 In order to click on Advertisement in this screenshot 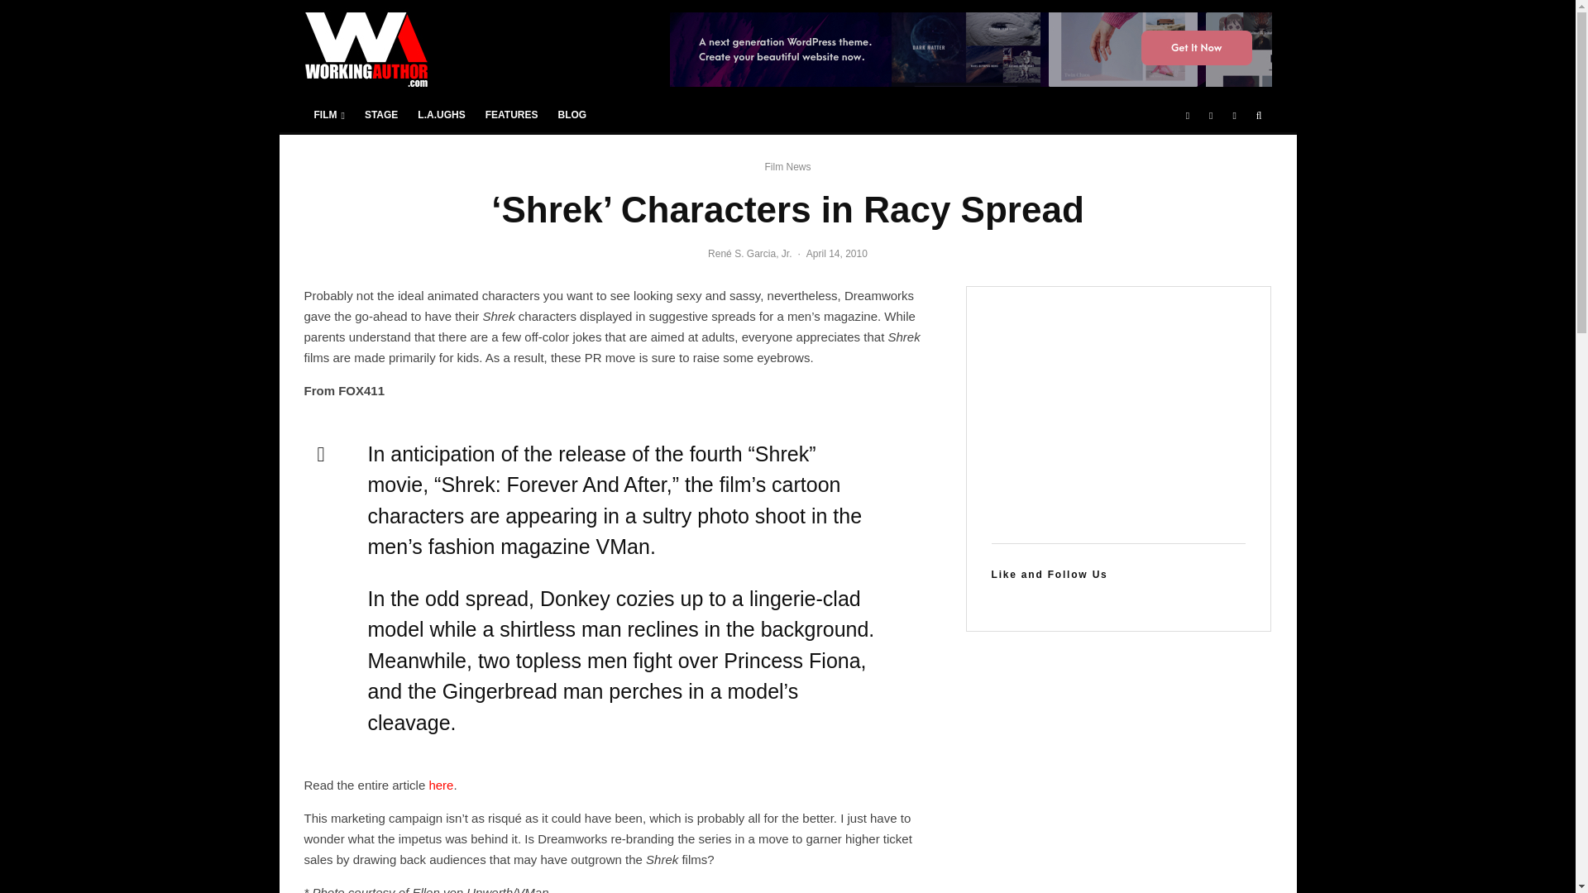, I will do `click(1118, 415)`.